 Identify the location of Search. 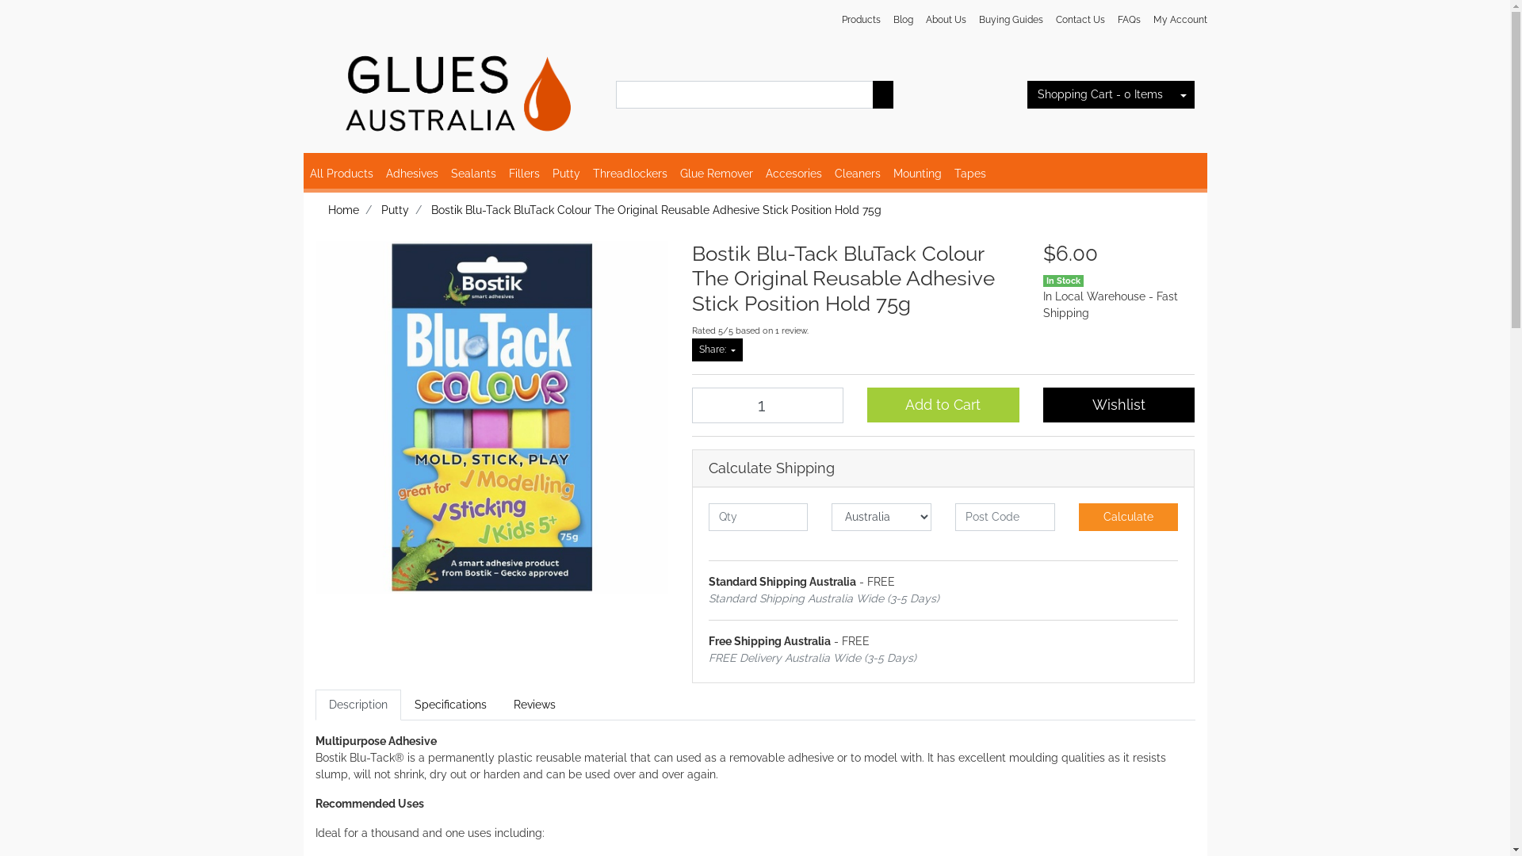
(883, 95).